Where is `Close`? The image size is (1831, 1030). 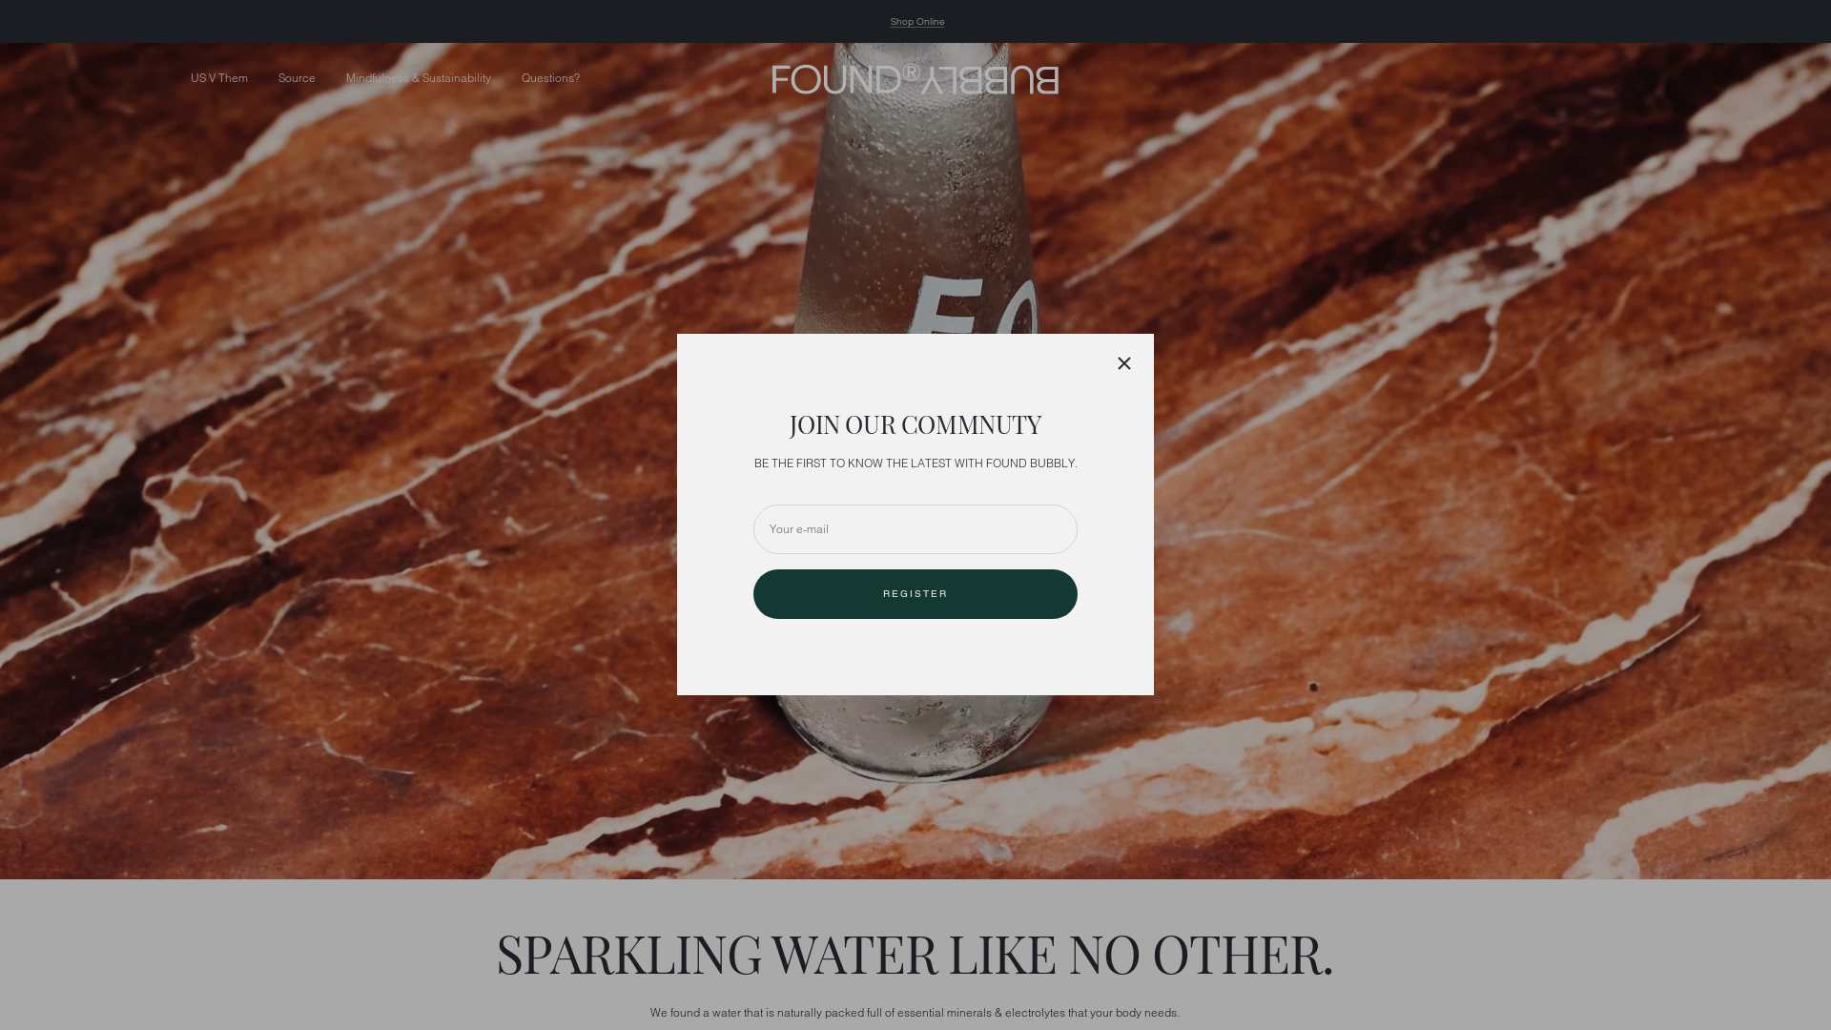
Close is located at coordinates (1124, 362).